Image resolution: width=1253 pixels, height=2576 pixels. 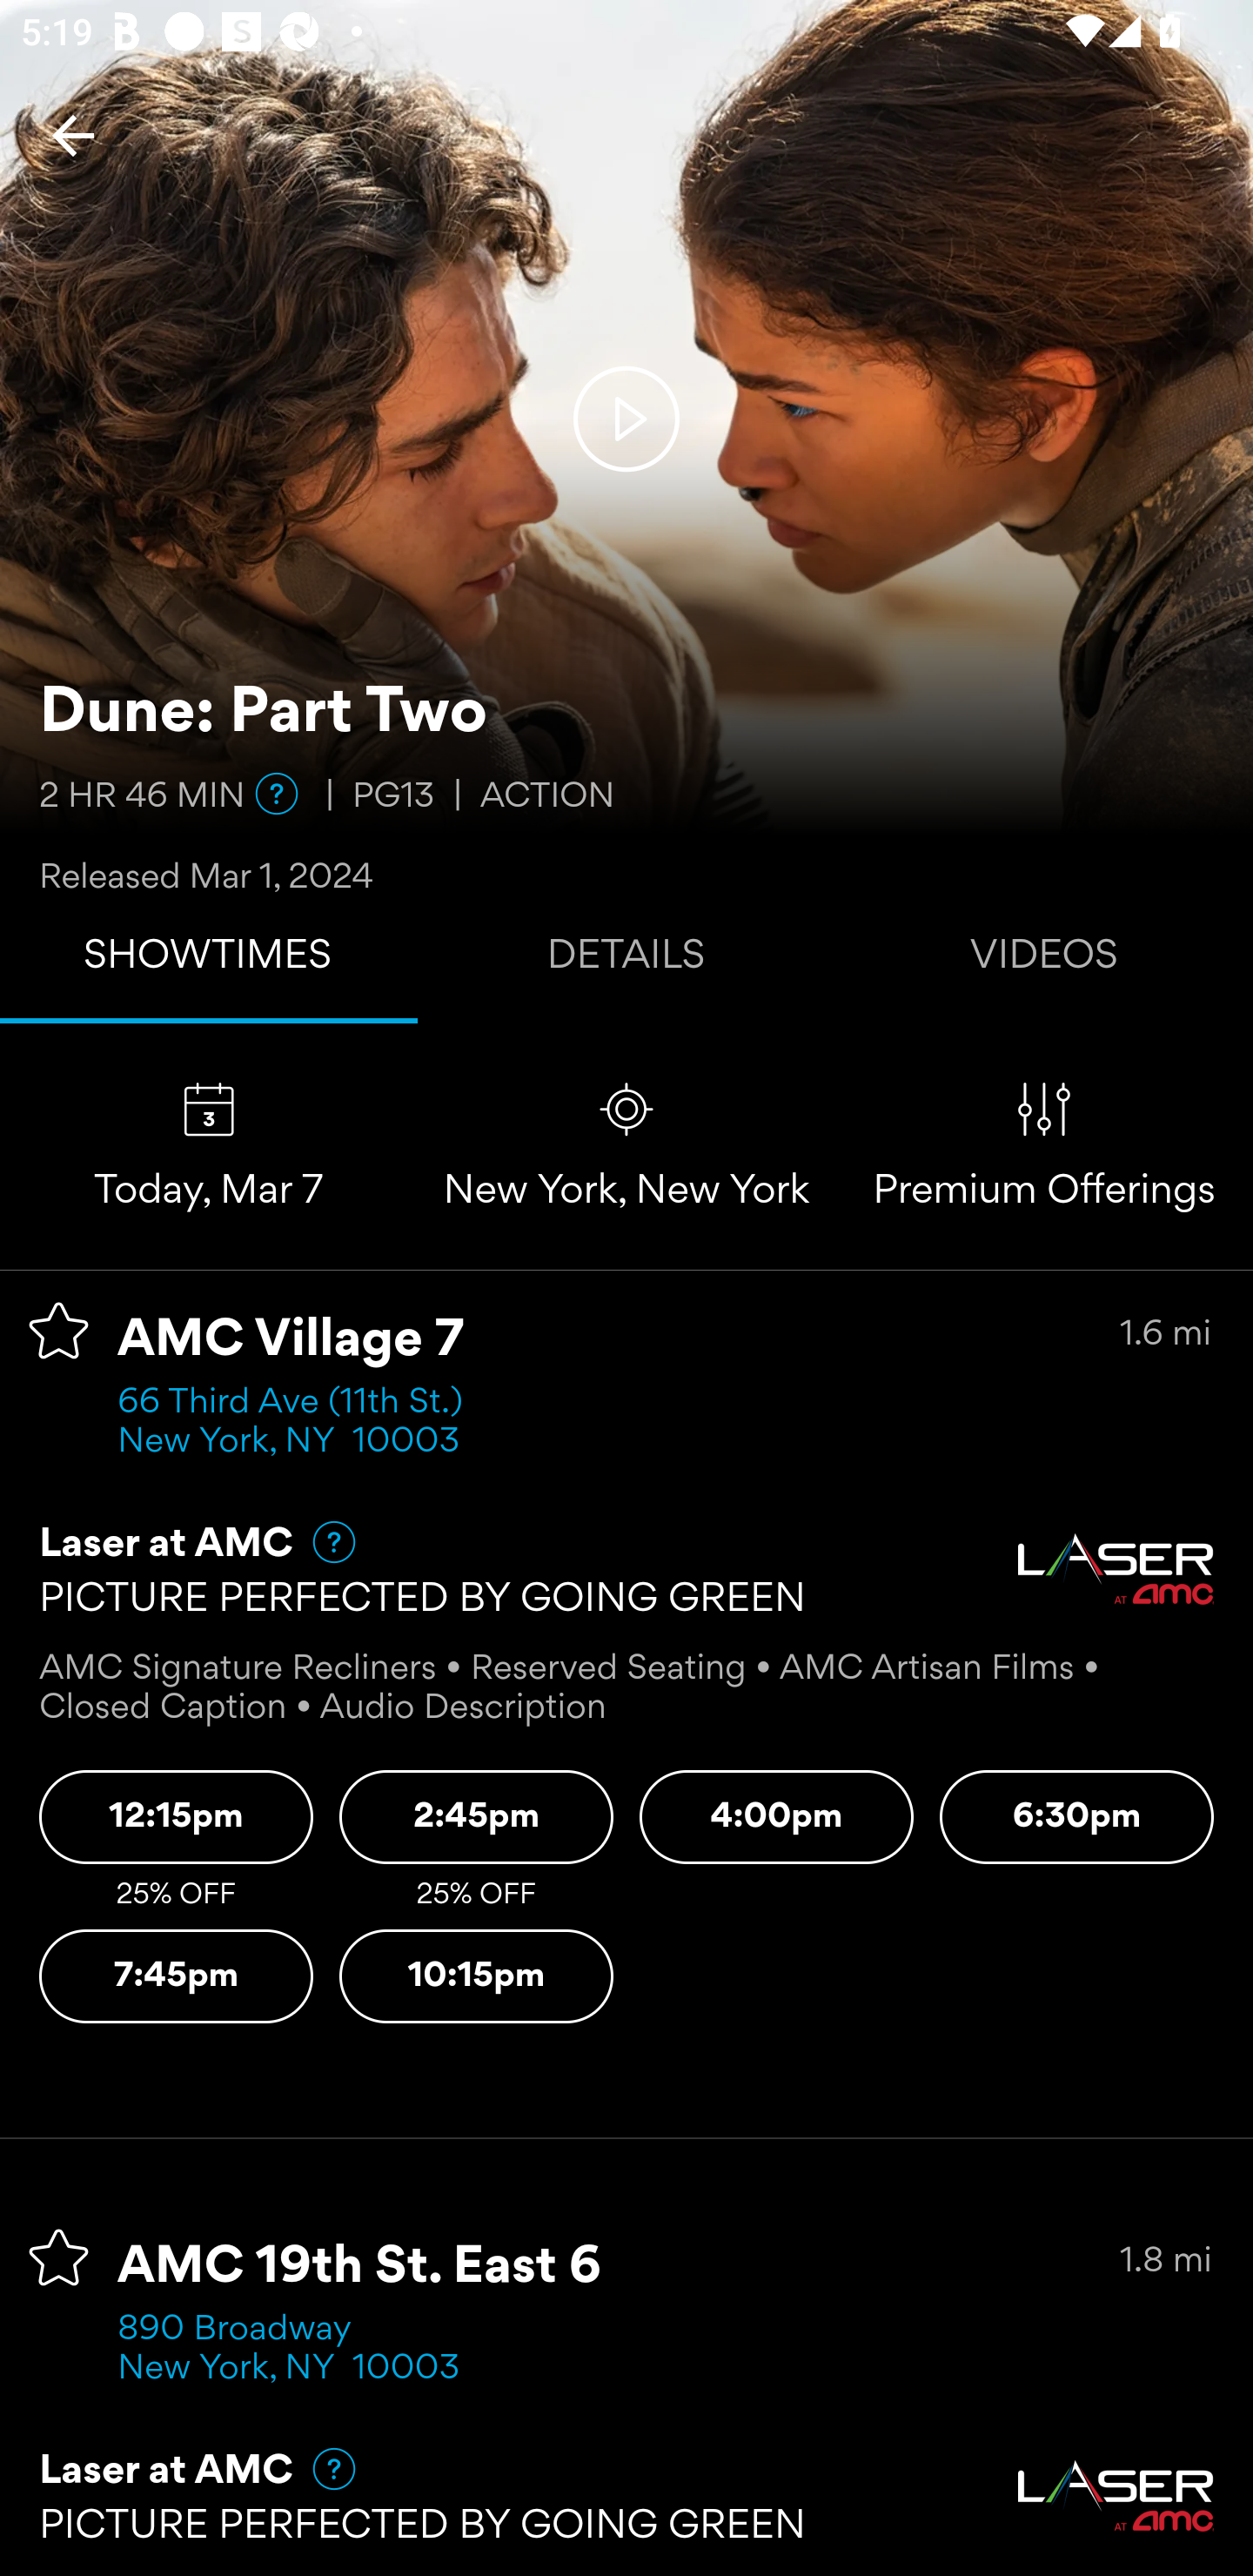 I want to click on AMC Village 7 Laser at AMC 12:15pm Showtime Button, so click(x=176, y=1817).